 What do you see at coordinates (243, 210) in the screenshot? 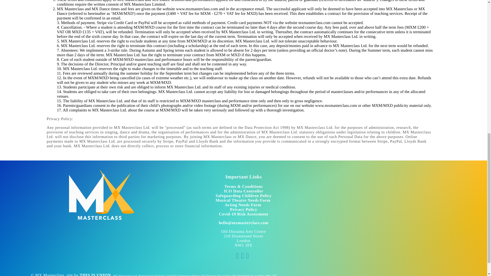
I see `Privacy Policy` at bounding box center [243, 210].